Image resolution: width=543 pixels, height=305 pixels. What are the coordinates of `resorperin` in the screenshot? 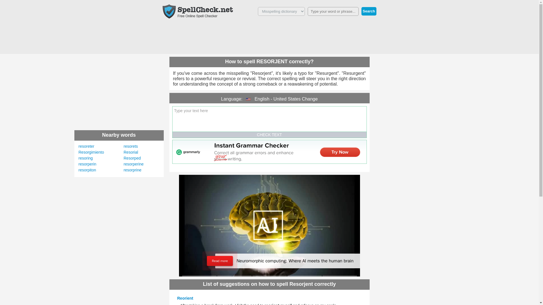 It's located at (88, 164).